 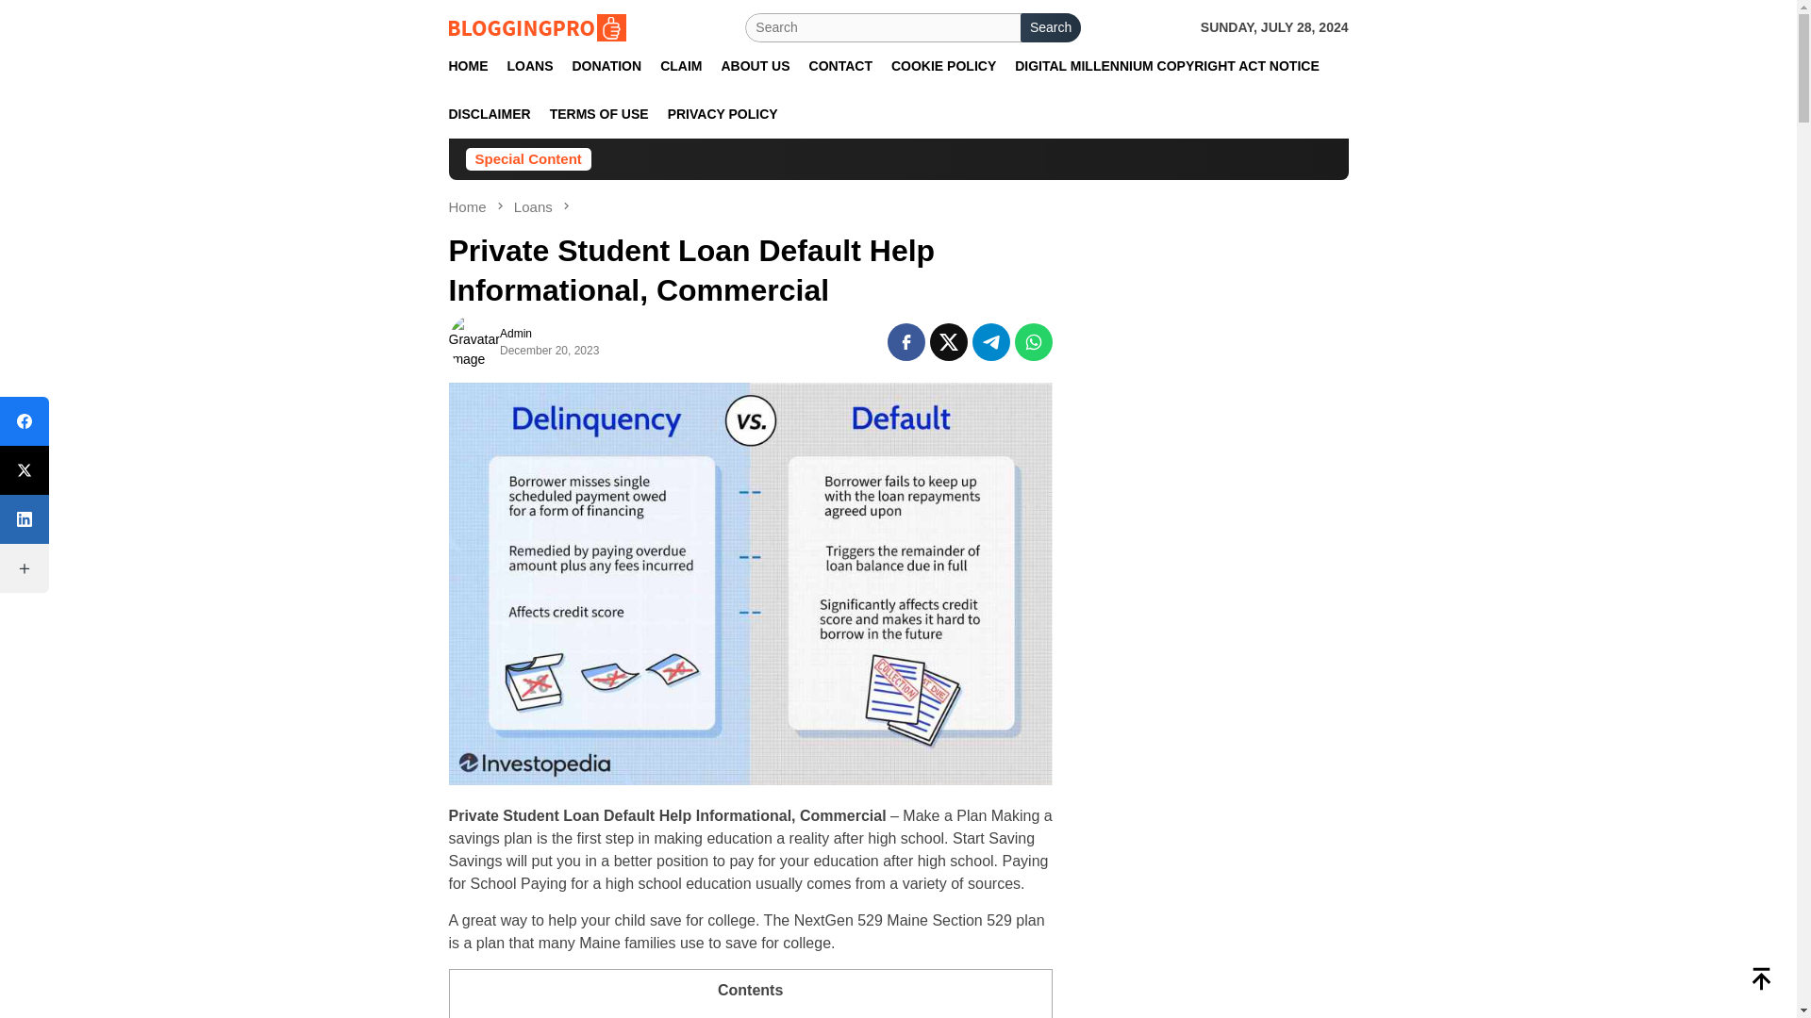 I want to click on CONTACT, so click(x=841, y=66).